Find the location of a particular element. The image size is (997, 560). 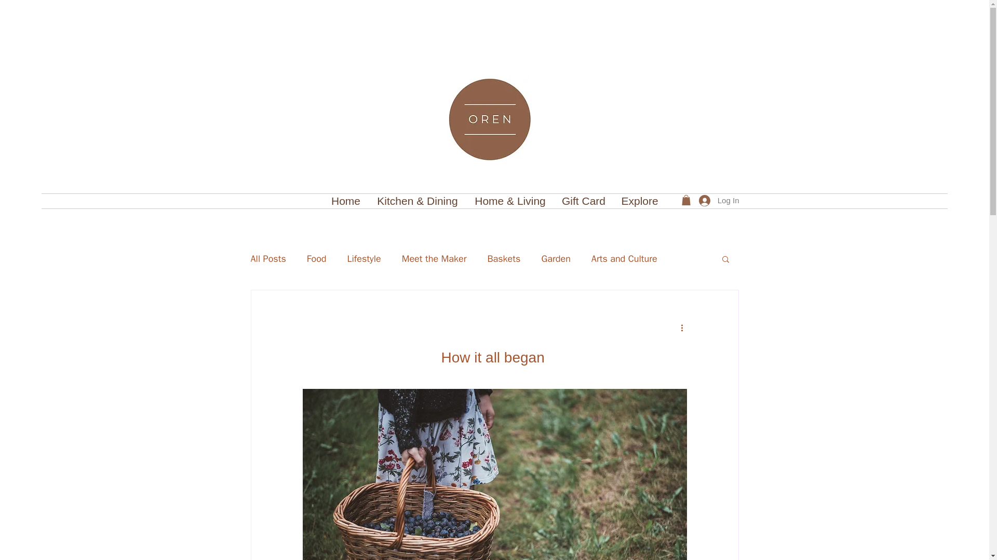

Baskets is located at coordinates (504, 258).